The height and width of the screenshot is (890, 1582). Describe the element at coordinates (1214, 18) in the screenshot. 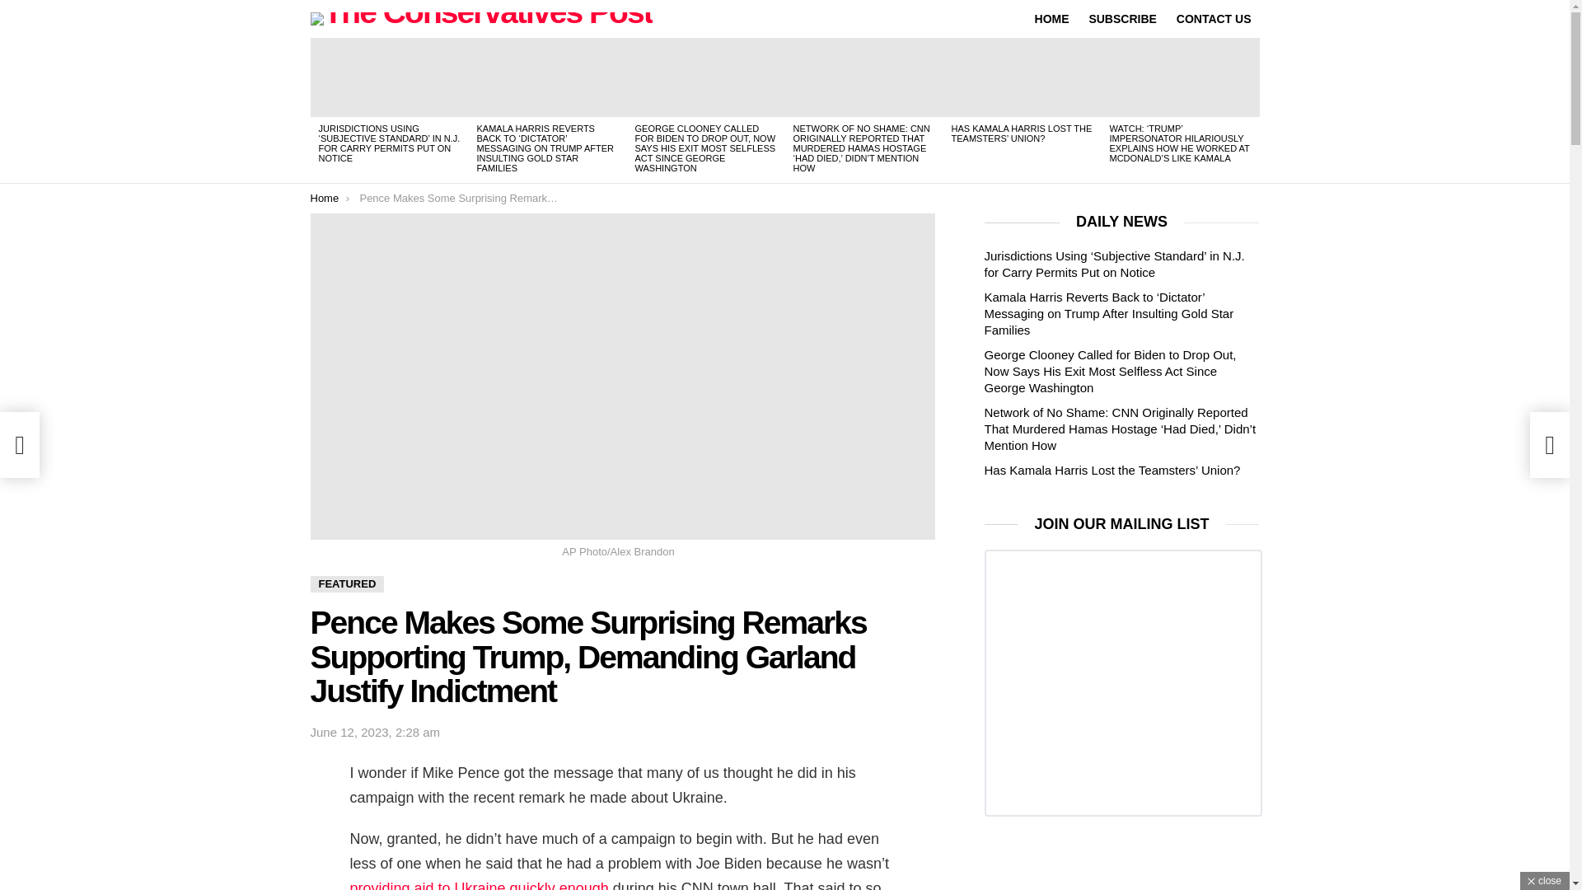

I see `CONTACT US` at that location.